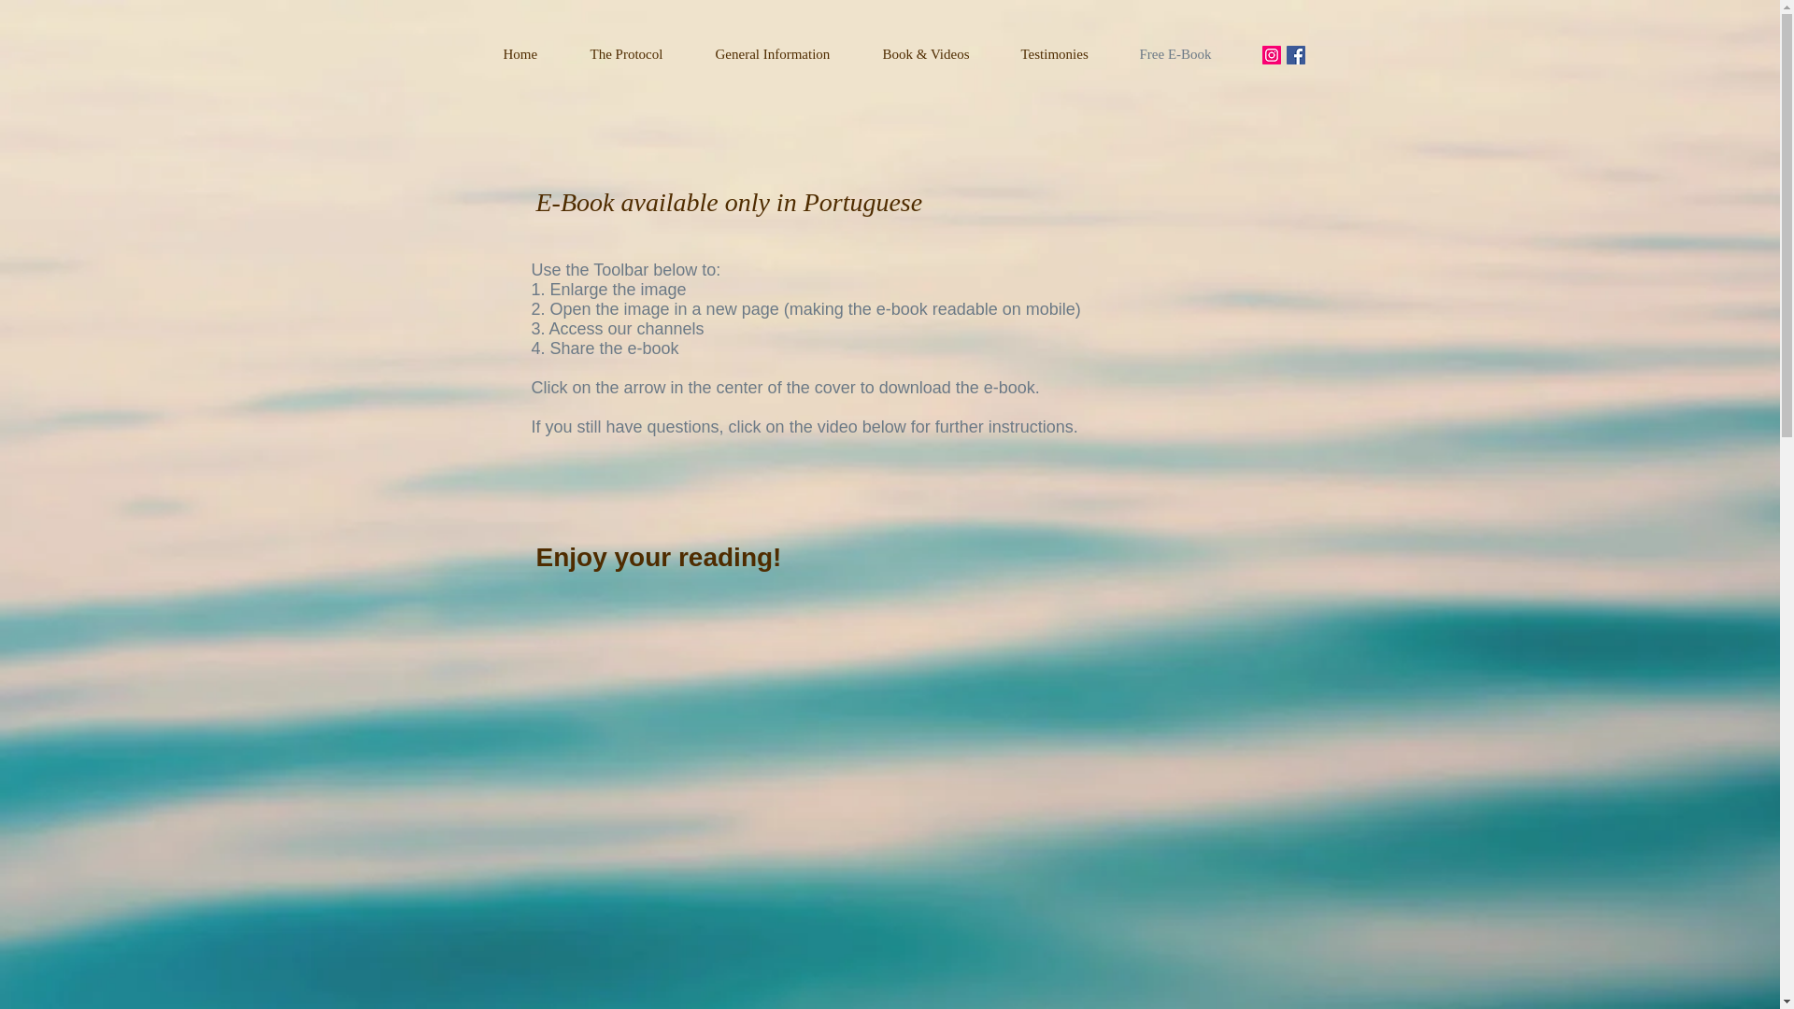  I want to click on Free E-Book, so click(1192, 54).